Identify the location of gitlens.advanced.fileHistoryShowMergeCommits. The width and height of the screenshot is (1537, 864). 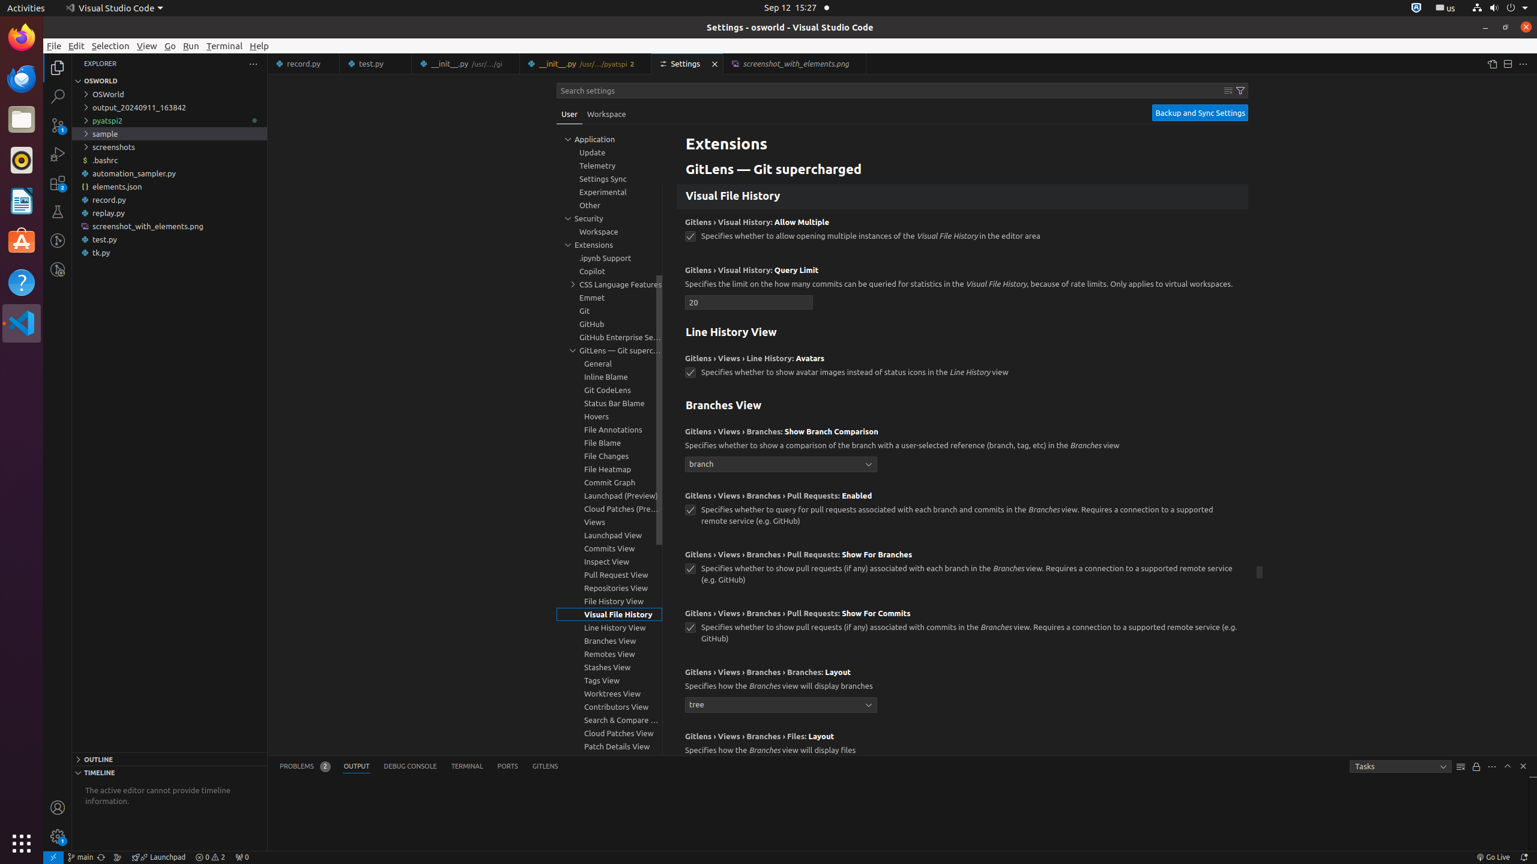
(690, 163).